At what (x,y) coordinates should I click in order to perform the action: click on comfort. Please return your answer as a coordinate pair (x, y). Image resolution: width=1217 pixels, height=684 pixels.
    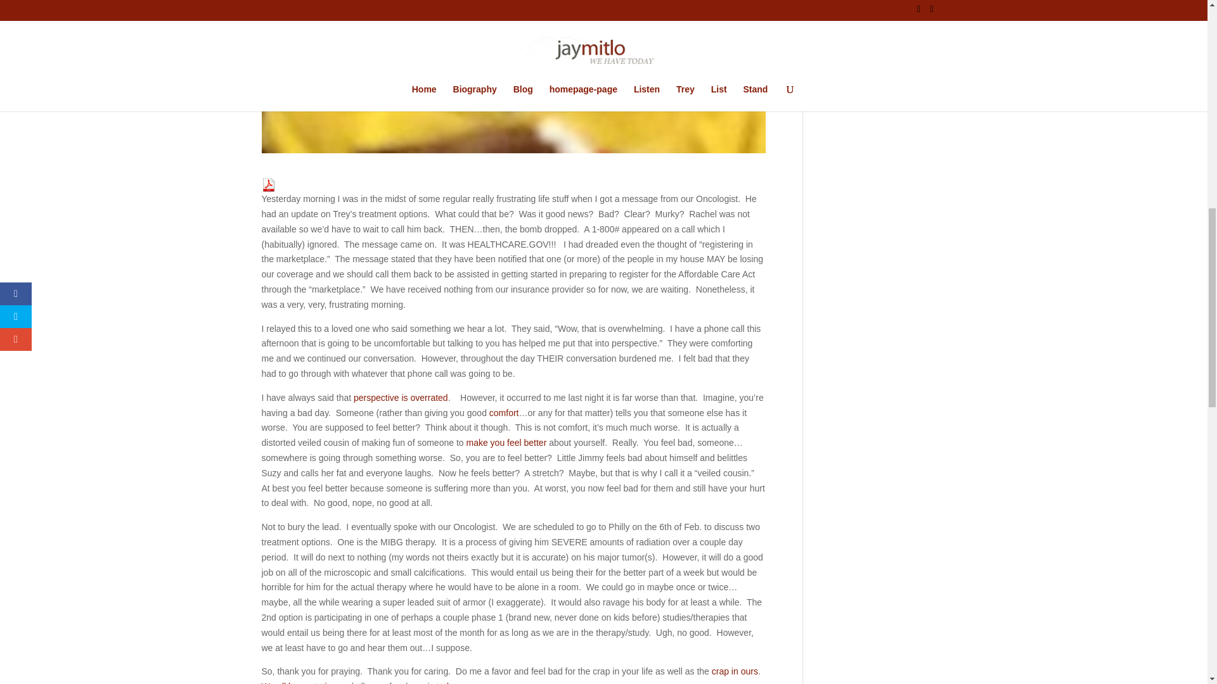
    Looking at the image, I should click on (504, 412).